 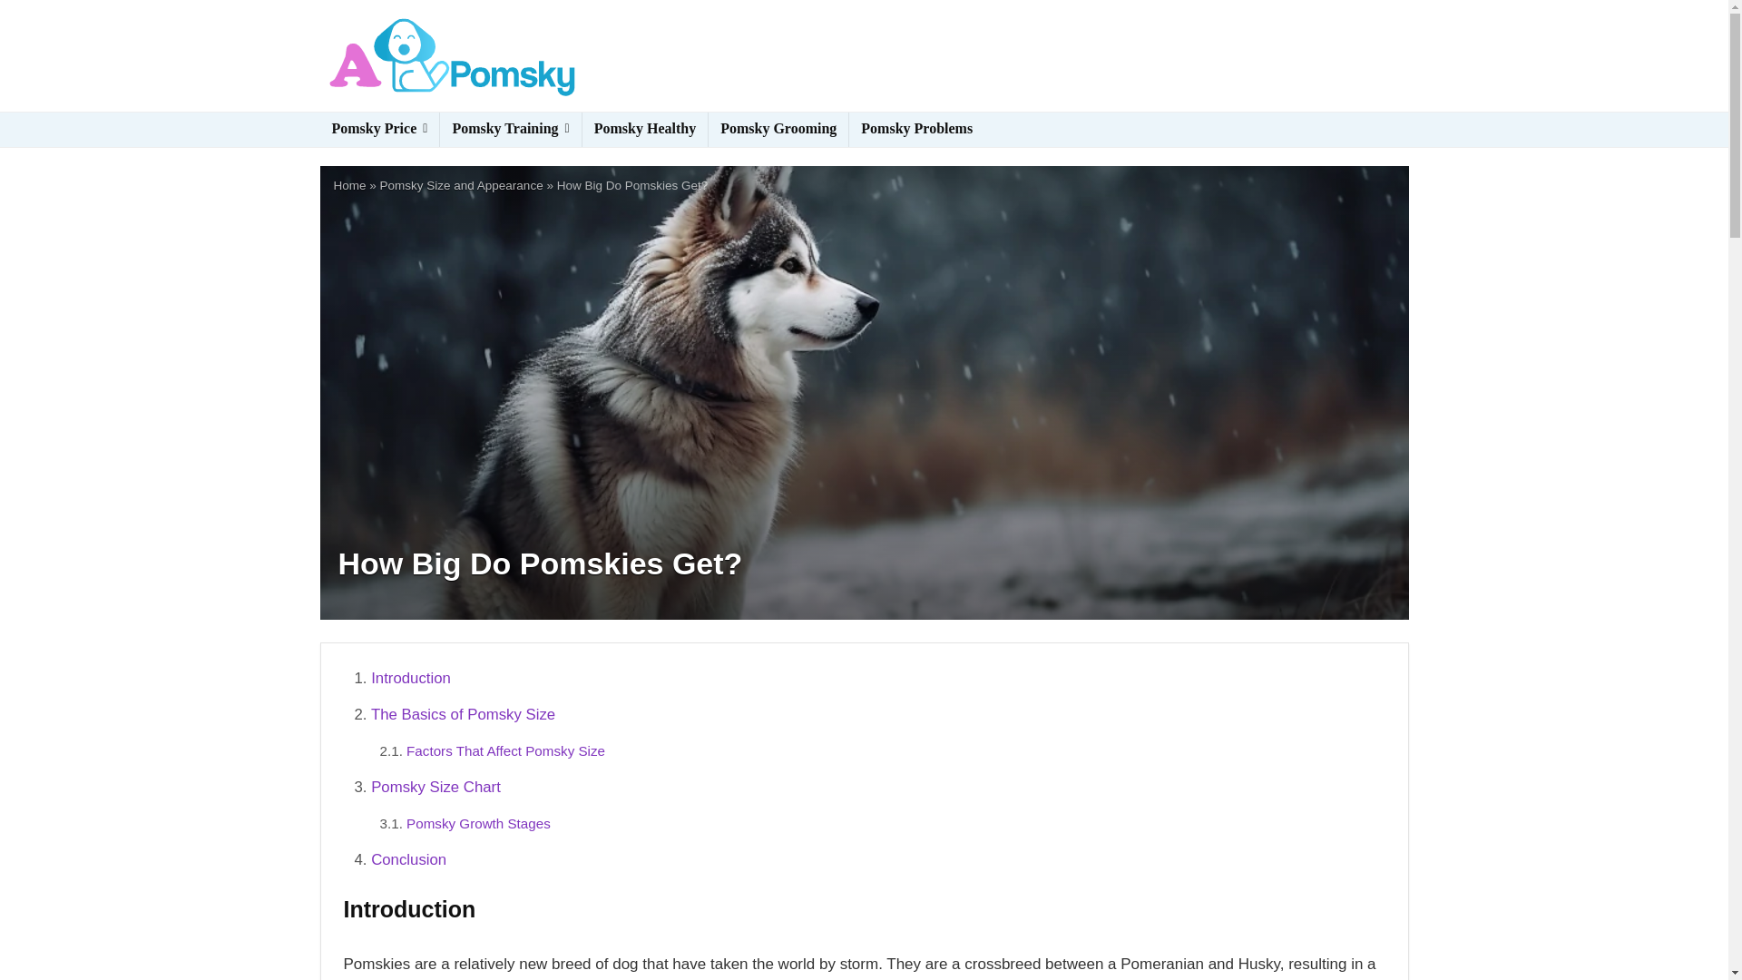 What do you see at coordinates (778, 130) in the screenshot?
I see `Pomsky Grooming` at bounding box center [778, 130].